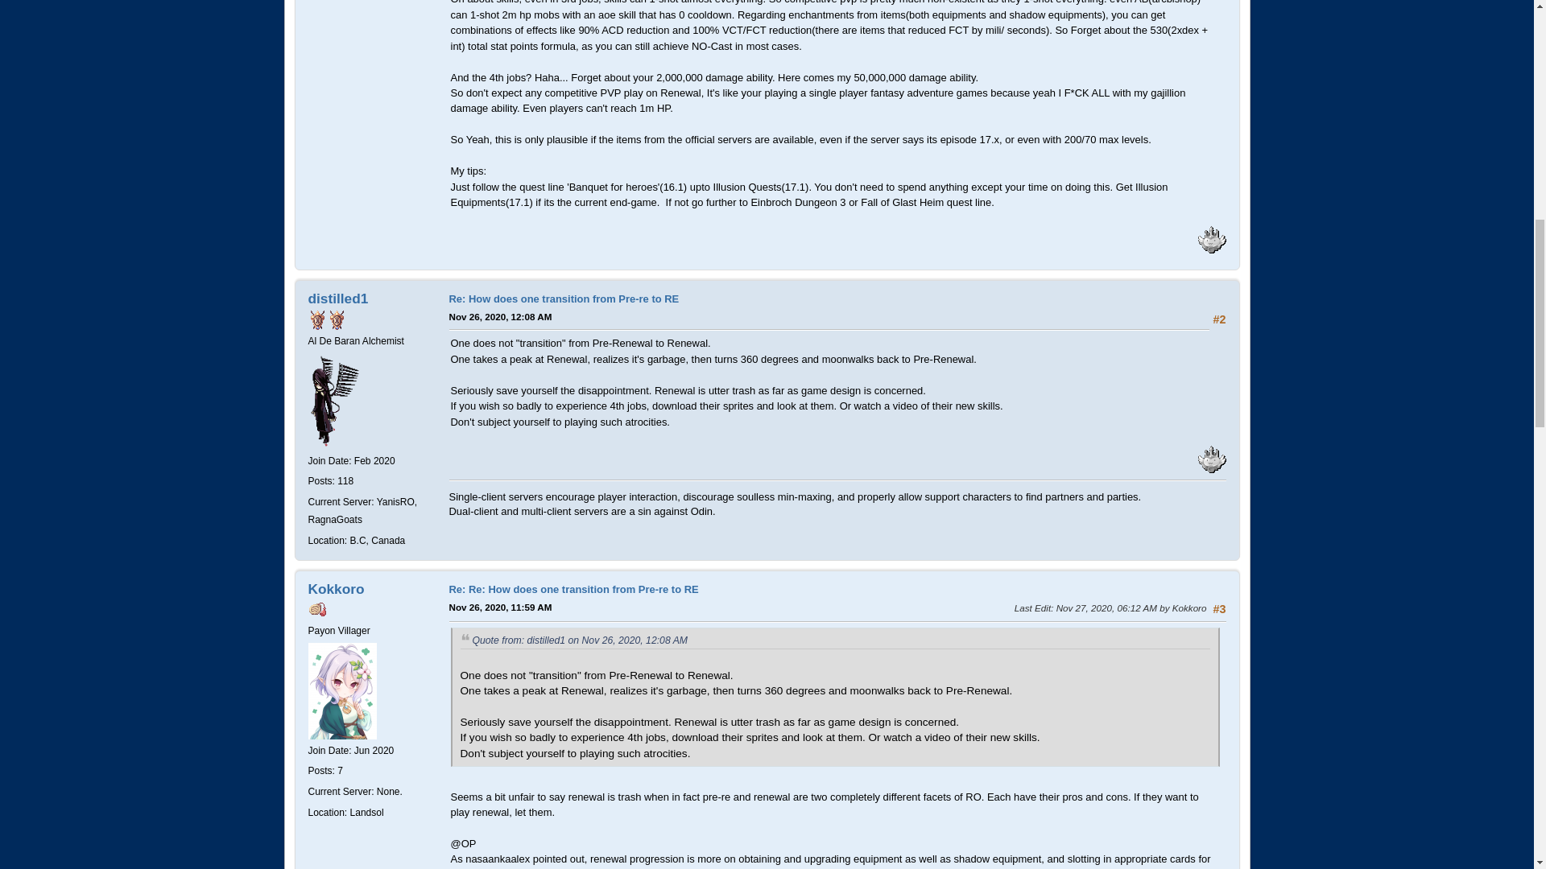 The width and height of the screenshot is (1546, 869). I want to click on View the profile of distilled1, so click(337, 298).